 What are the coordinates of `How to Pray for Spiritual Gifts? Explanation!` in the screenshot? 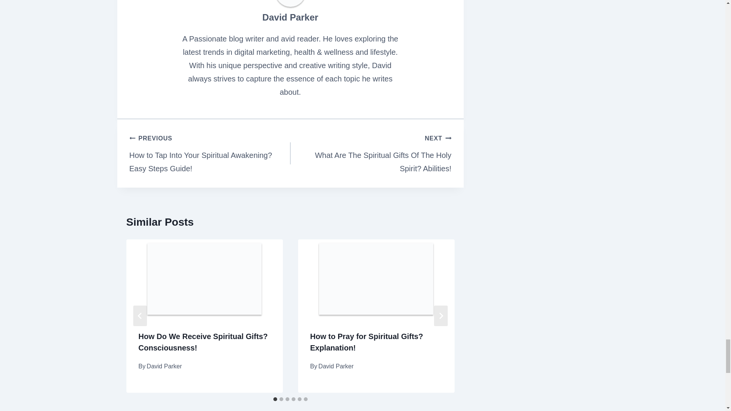 It's located at (366, 342).